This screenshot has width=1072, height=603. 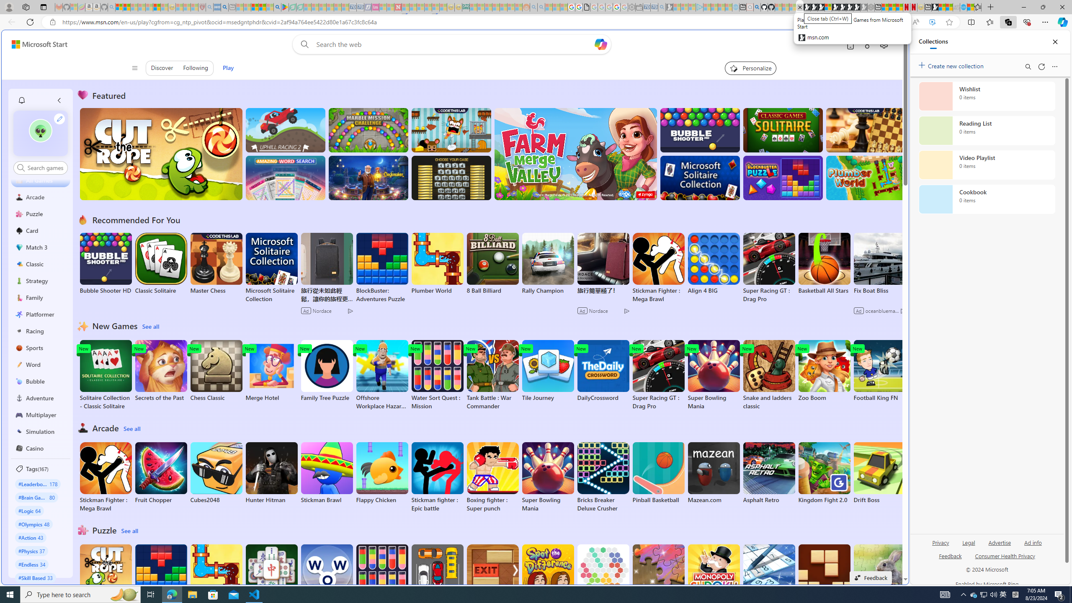 I want to click on Reading List collection, 0 items, so click(x=987, y=131).